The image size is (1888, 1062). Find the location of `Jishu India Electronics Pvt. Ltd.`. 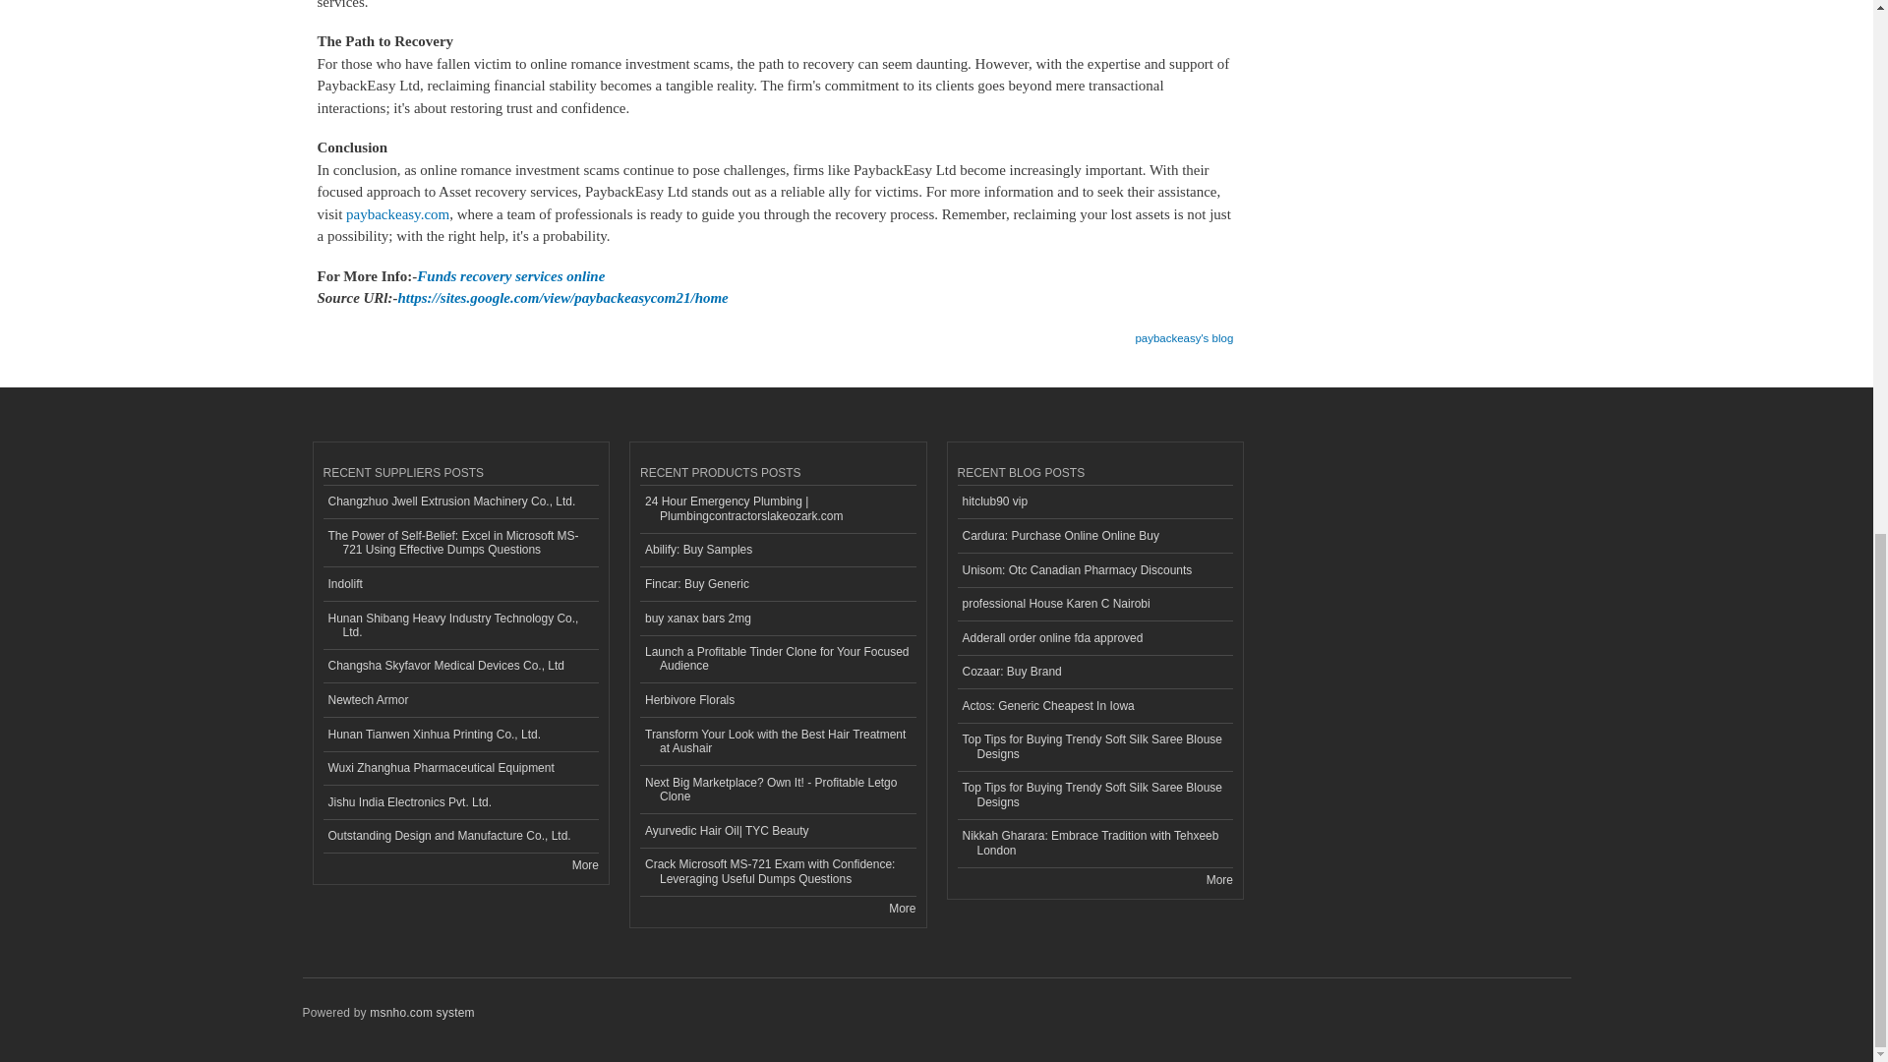

Jishu India Electronics Pvt. Ltd. is located at coordinates (460, 802).